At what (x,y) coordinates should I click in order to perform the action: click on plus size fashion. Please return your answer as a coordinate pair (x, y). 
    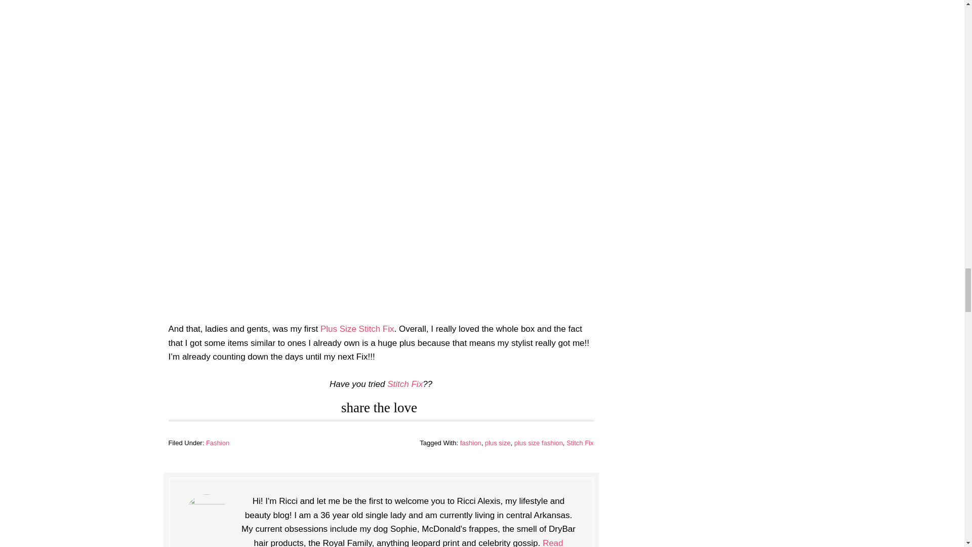
    Looking at the image, I should click on (538, 443).